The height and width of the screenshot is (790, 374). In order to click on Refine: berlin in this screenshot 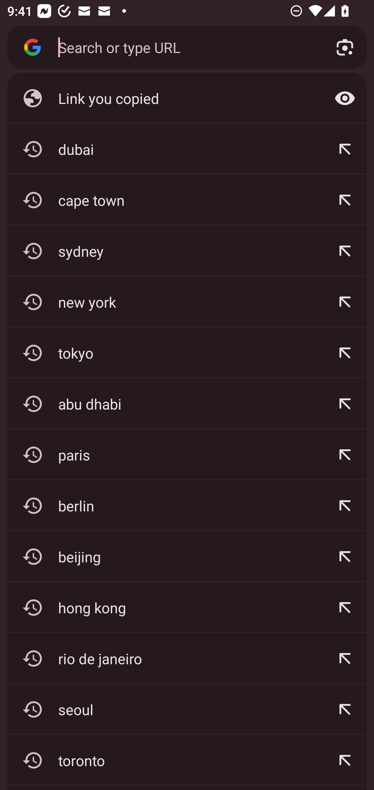, I will do `click(345, 505)`.